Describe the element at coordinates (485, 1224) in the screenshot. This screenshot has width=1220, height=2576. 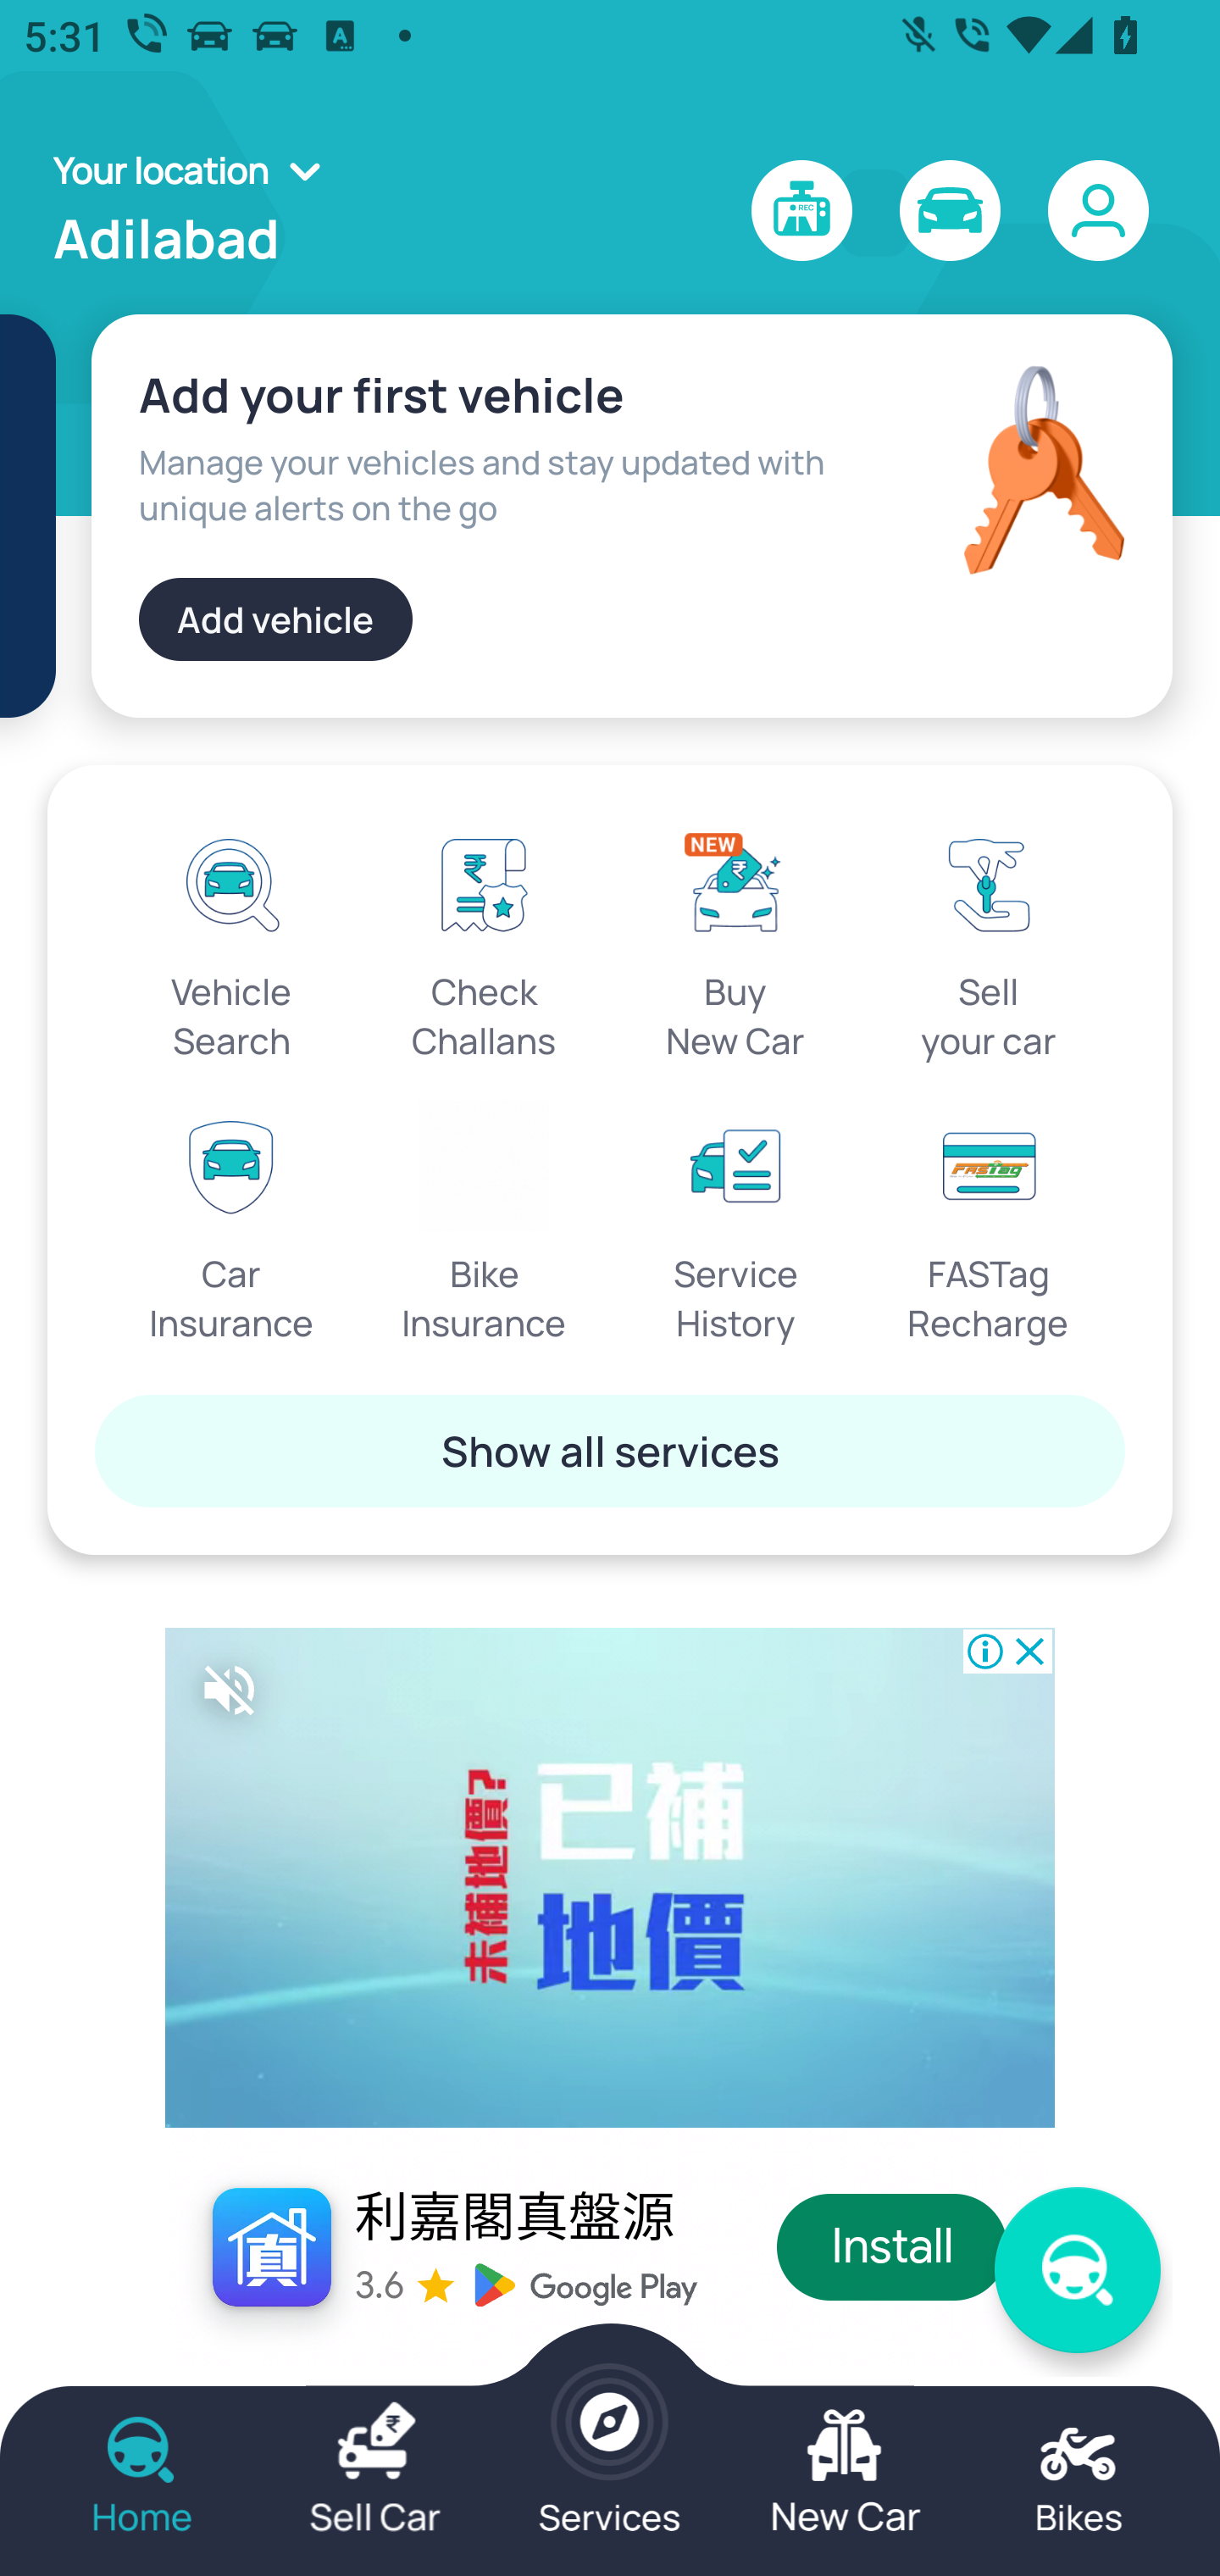
I see `Bike
Insurance` at that location.